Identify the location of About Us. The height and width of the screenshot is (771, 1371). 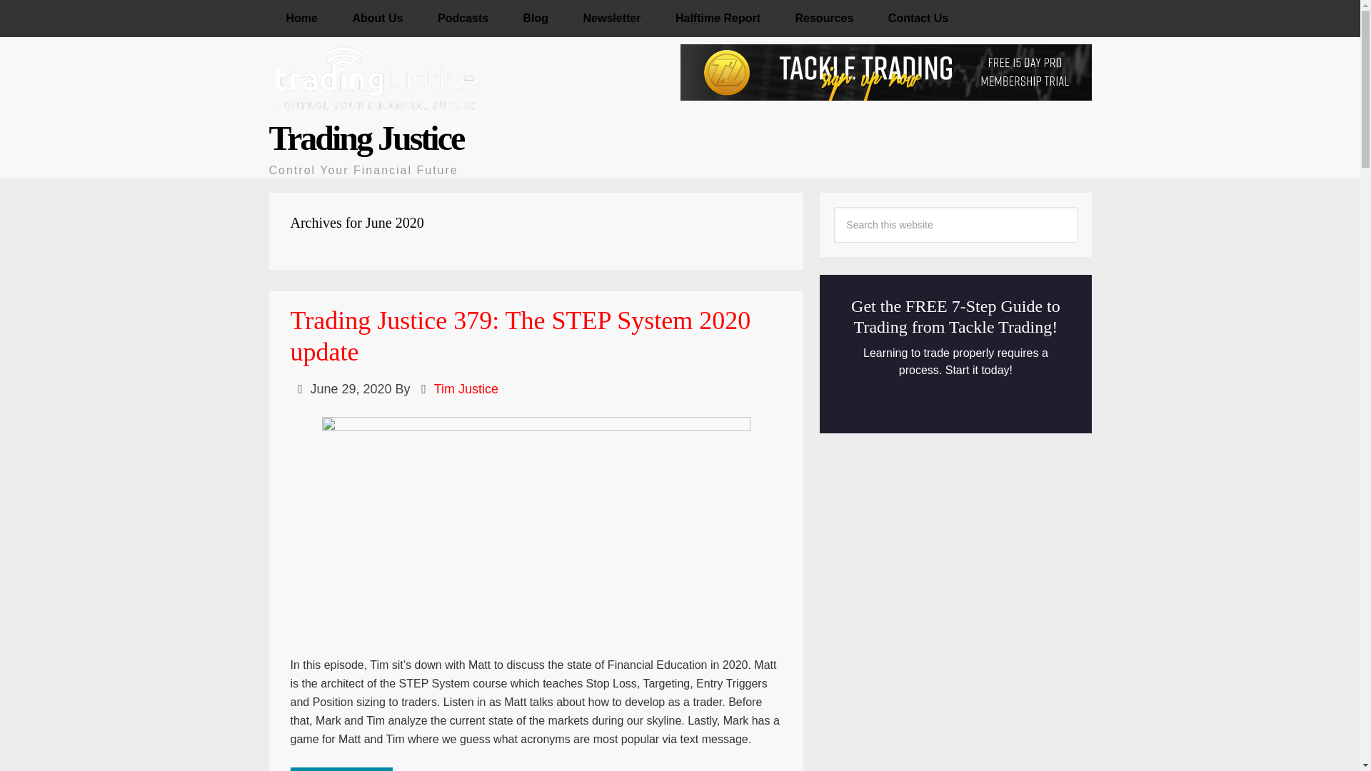
(377, 19).